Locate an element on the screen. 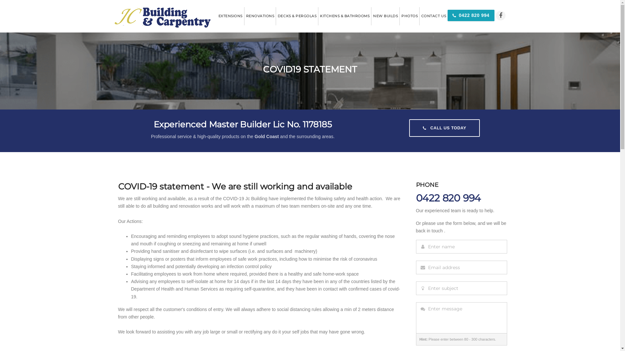 Image resolution: width=625 pixels, height=351 pixels. CONTACT US is located at coordinates (434, 16).